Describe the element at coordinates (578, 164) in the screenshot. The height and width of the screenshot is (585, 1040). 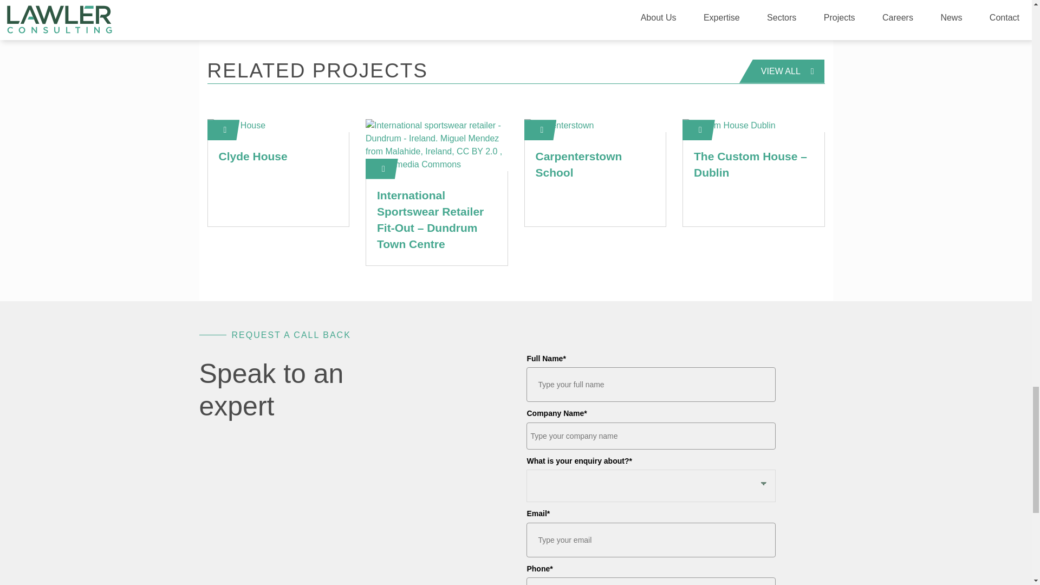
I see `Carpenterstown School` at that location.